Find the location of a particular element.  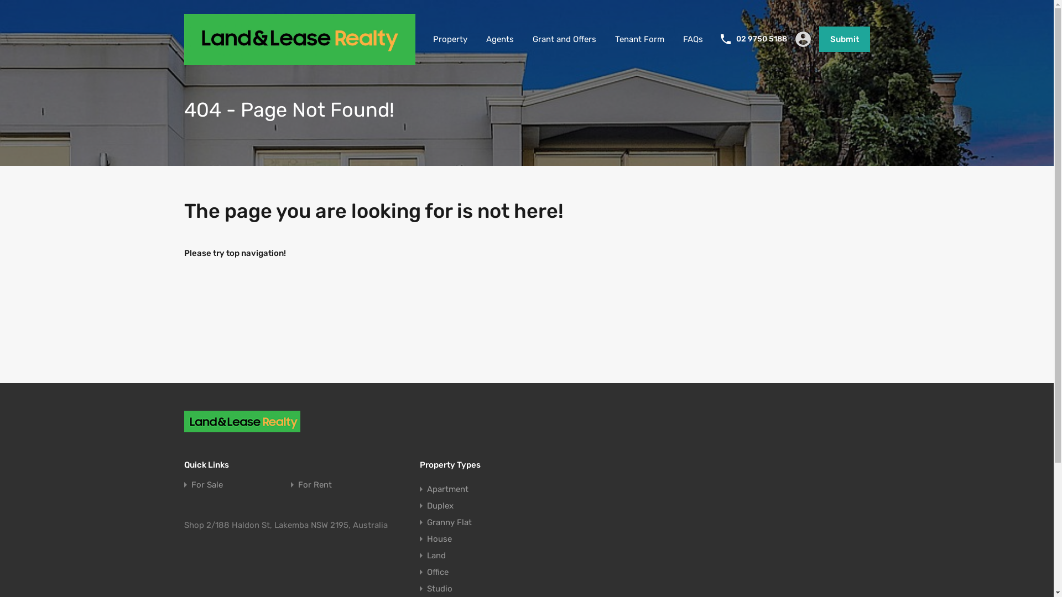

For Rent is located at coordinates (315, 485).